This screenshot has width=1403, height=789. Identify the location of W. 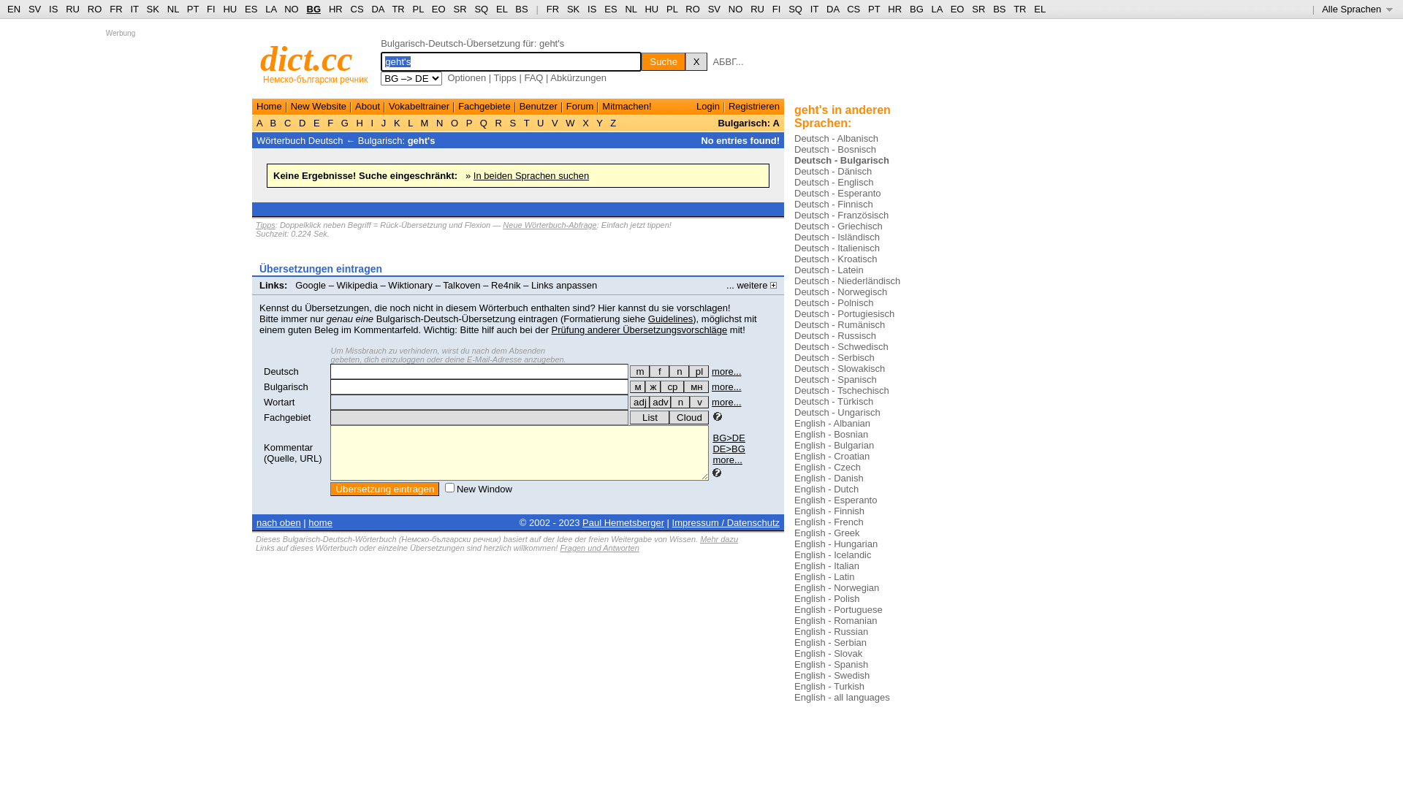
(571, 123).